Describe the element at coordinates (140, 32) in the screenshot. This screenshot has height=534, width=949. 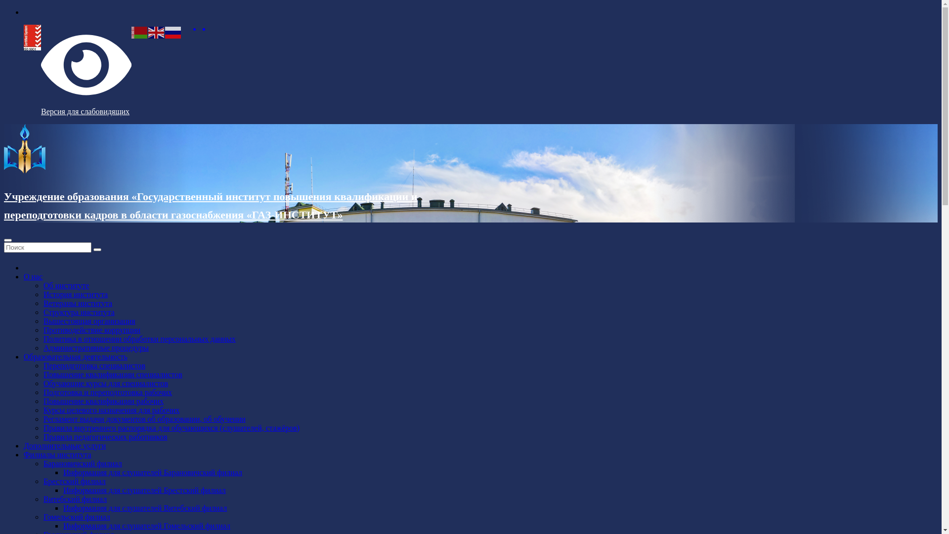
I see `Belarusian` at that location.